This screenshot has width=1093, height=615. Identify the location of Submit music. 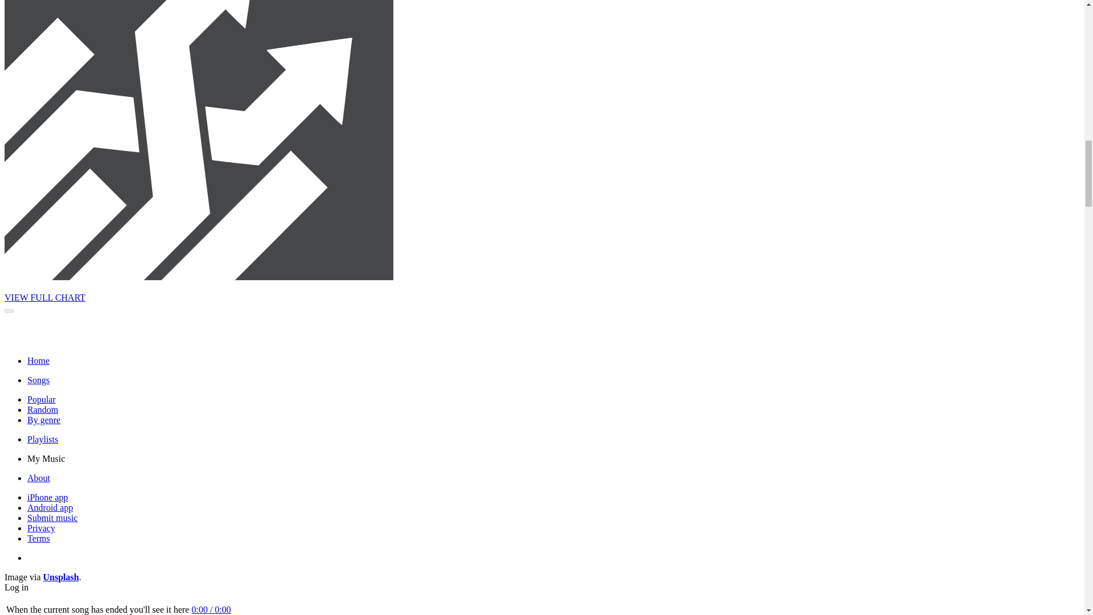
(52, 518).